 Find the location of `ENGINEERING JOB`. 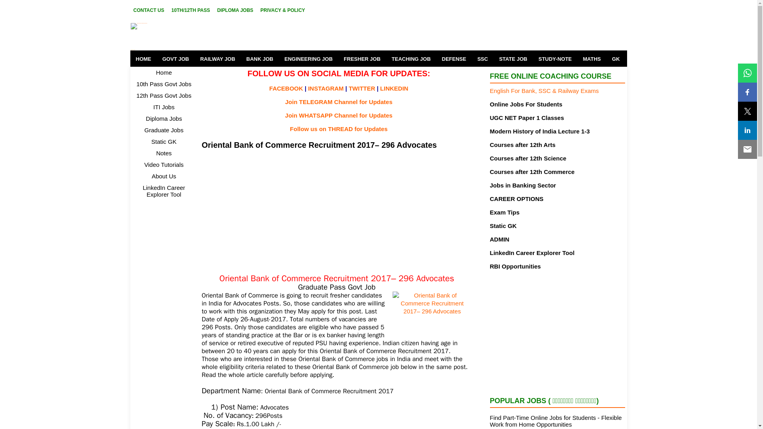

ENGINEERING JOB is located at coordinates (308, 59).